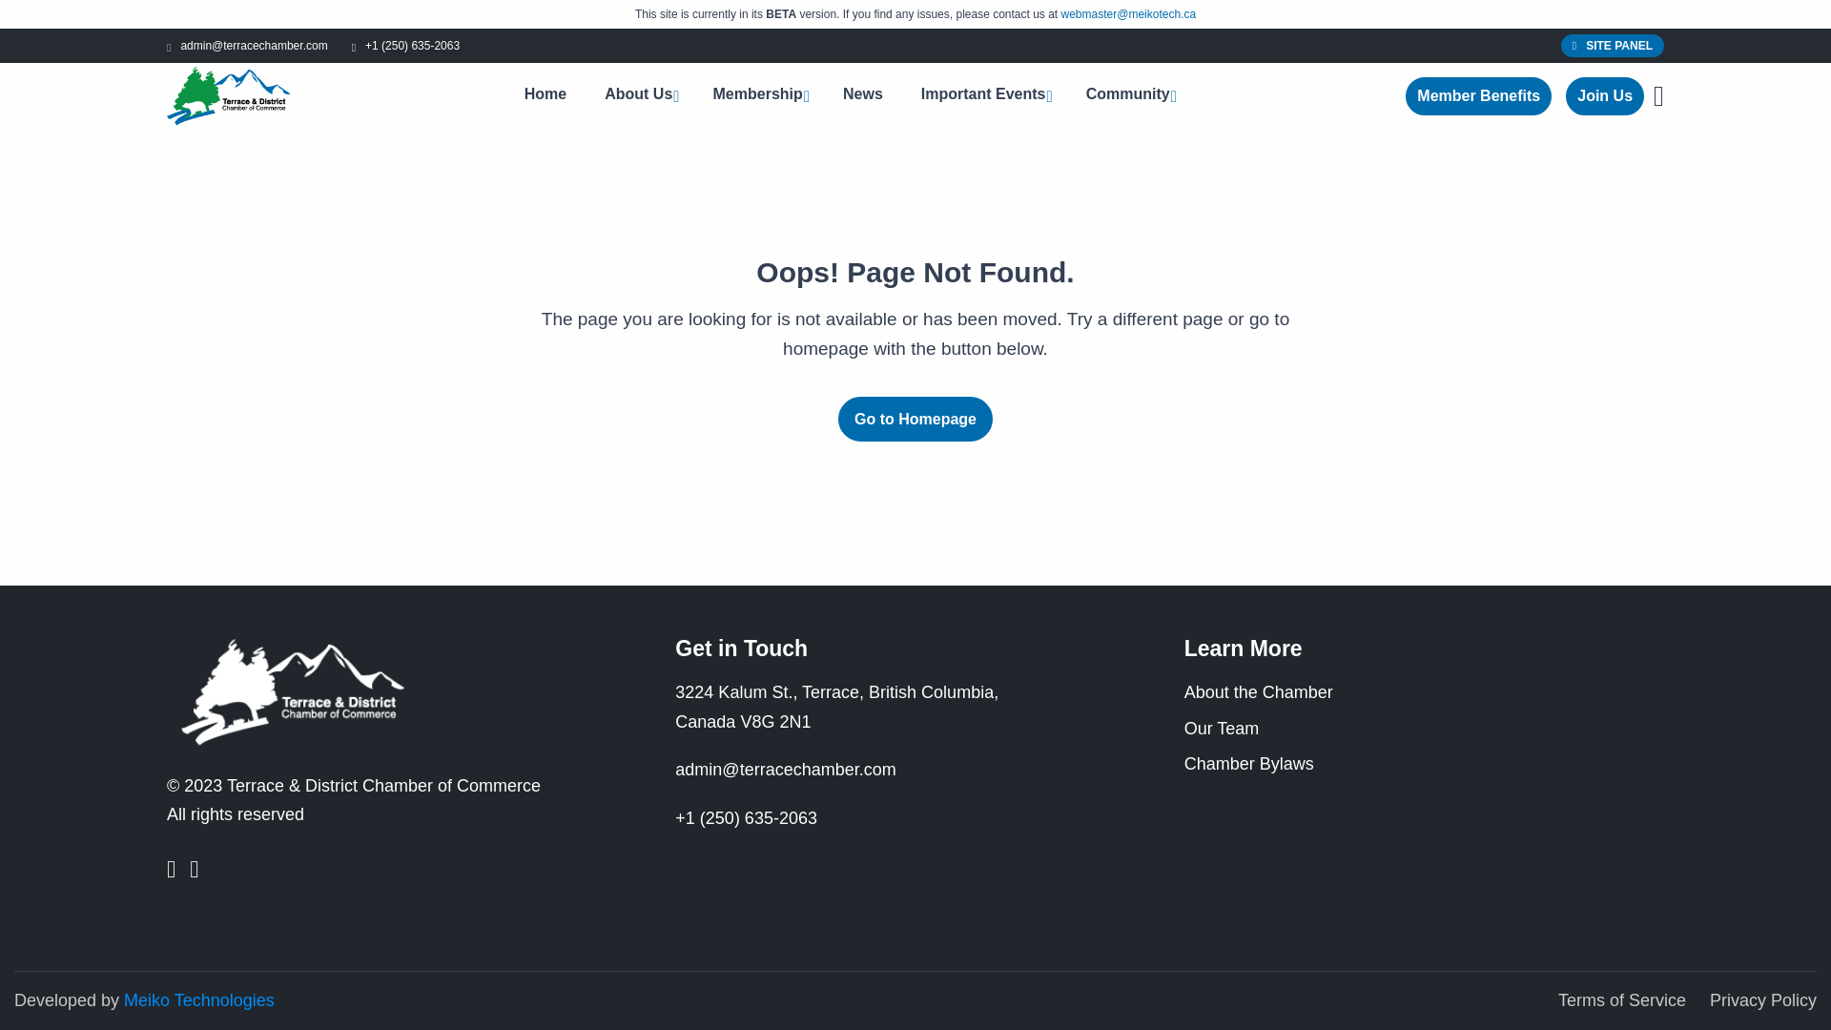 The height and width of the screenshot is (1030, 1831). What do you see at coordinates (639, 95) in the screenshot?
I see `About Us` at bounding box center [639, 95].